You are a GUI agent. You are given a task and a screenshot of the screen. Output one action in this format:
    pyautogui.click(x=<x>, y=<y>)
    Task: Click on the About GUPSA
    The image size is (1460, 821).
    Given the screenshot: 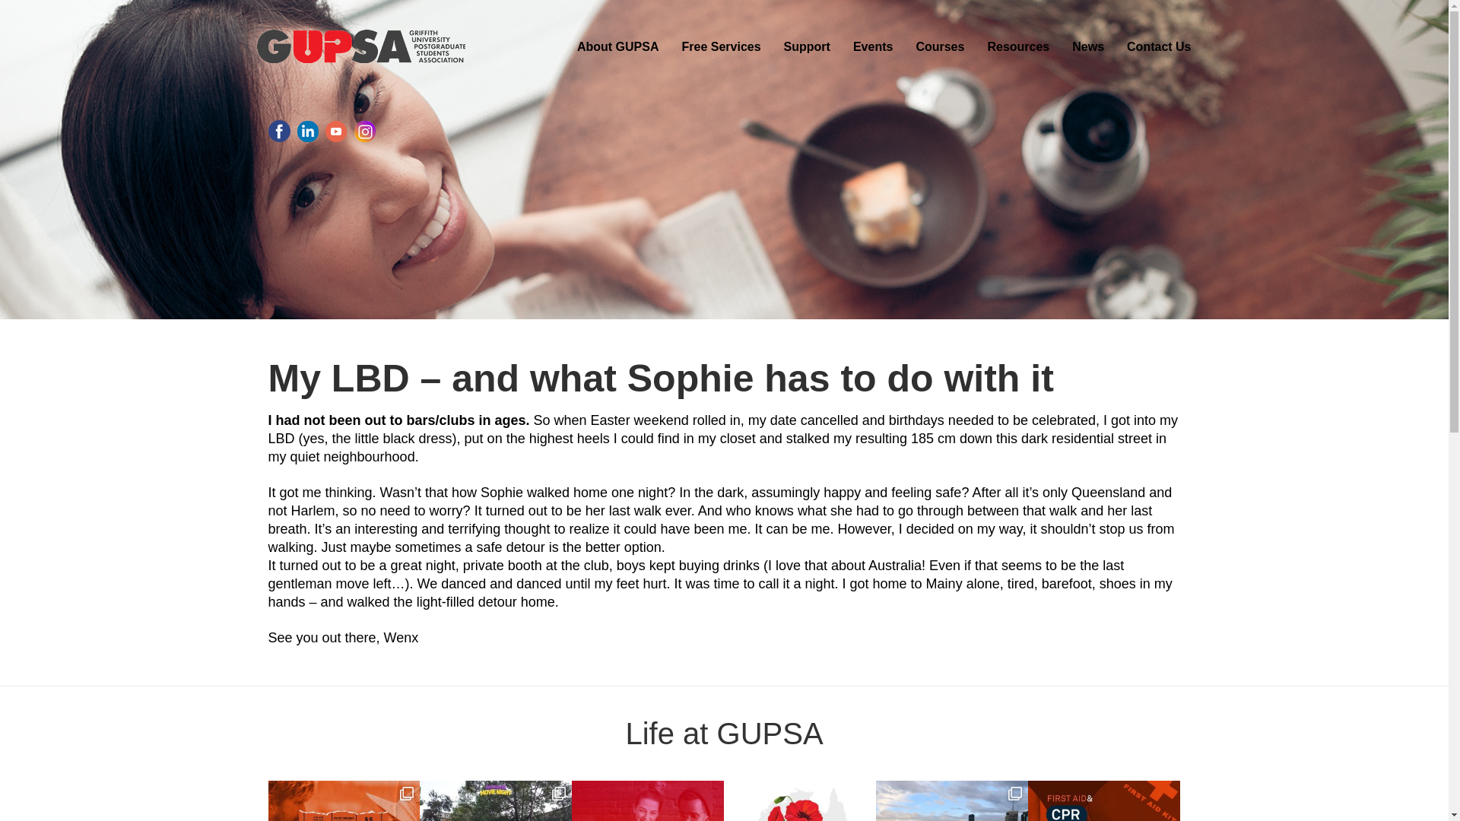 What is the action you would take?
    pyautogui.click(x=617, y=46)
    